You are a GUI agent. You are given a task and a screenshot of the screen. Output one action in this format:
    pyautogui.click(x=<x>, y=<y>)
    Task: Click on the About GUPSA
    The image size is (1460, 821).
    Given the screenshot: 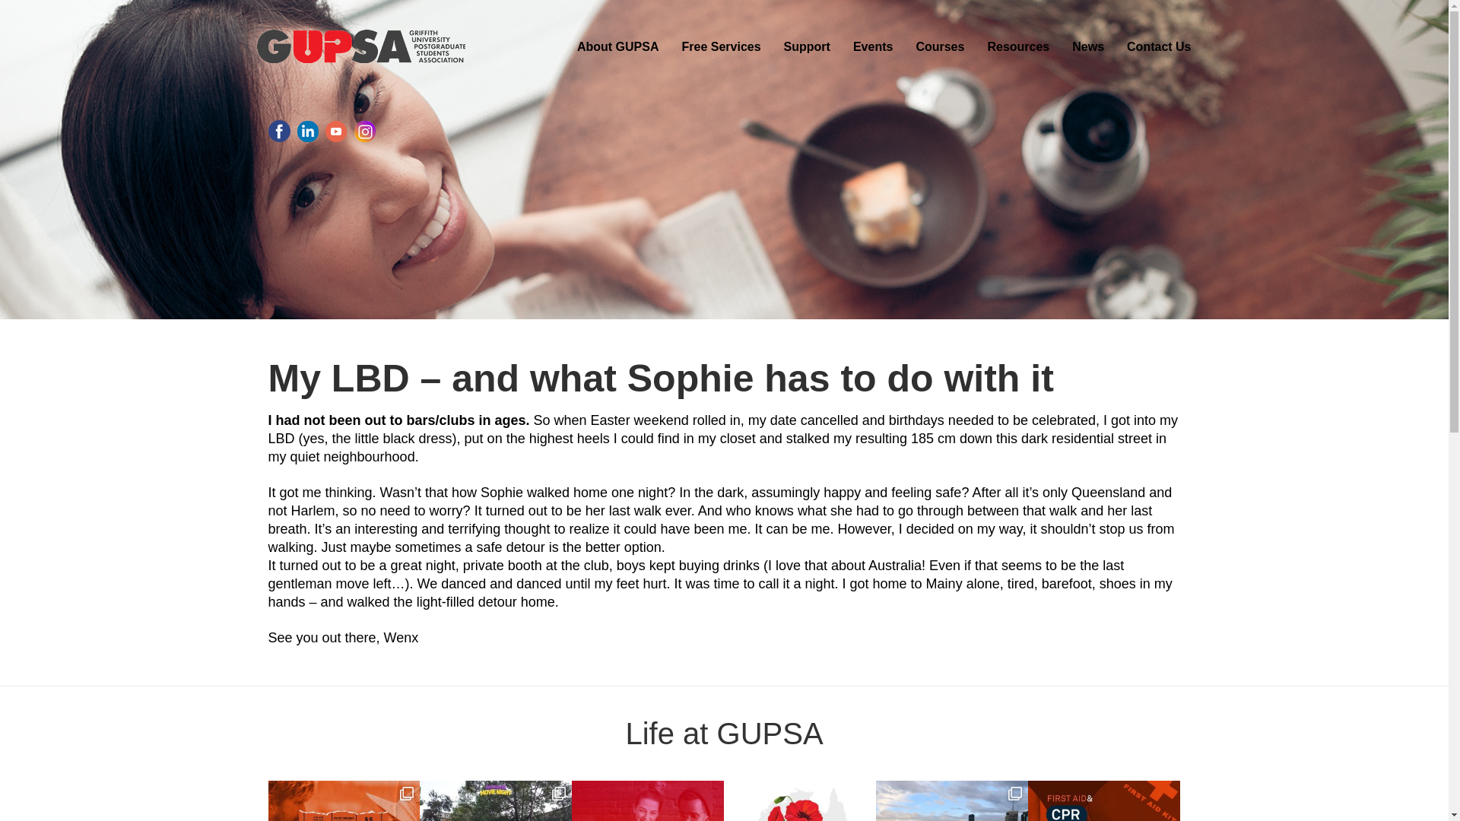 What is the action you would take?
    pyautogui.click(x=617, y=46)
    